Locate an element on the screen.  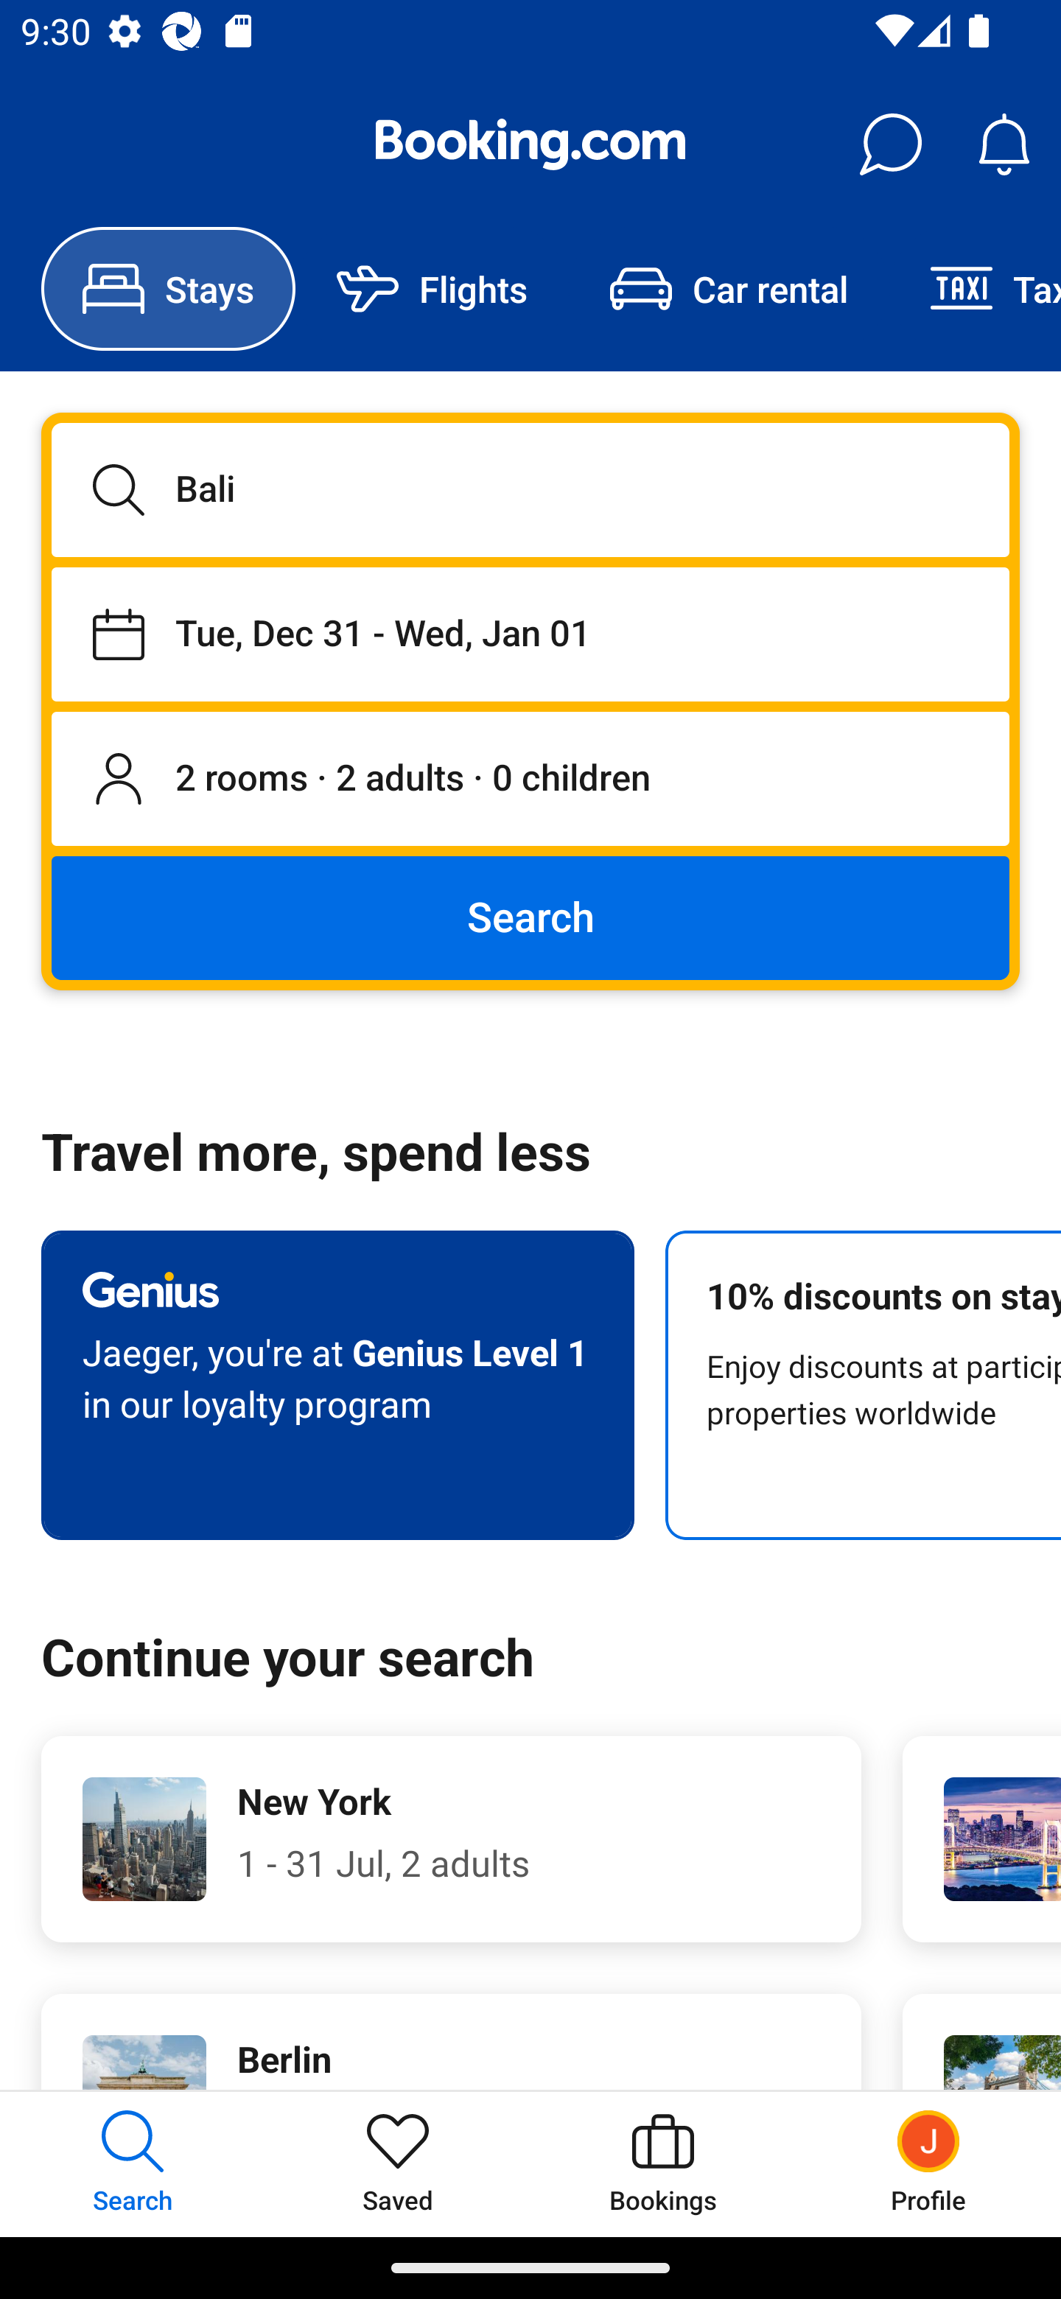
Car rental is located at coordinates (728, 289).